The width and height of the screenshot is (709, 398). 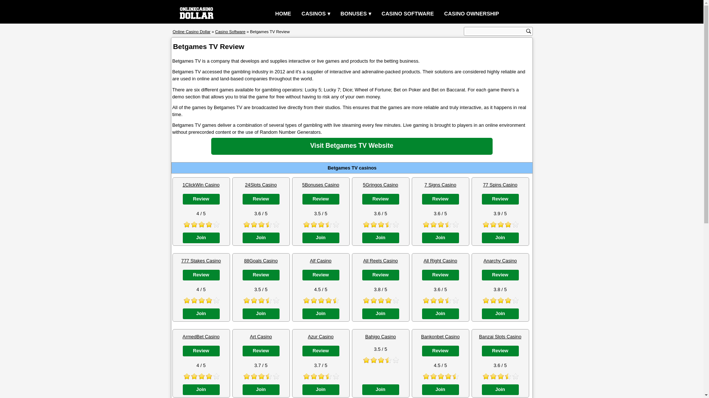 What do you see at coordinates (320, 184) in the screenshot?
I see `5Bonuses Casino` at bounding box center [320, 184].